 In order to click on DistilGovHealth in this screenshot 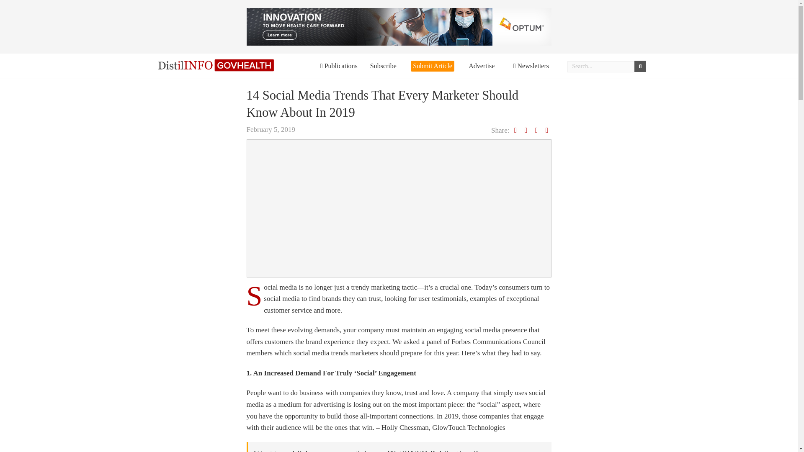, I will do `click(216, 65)`.